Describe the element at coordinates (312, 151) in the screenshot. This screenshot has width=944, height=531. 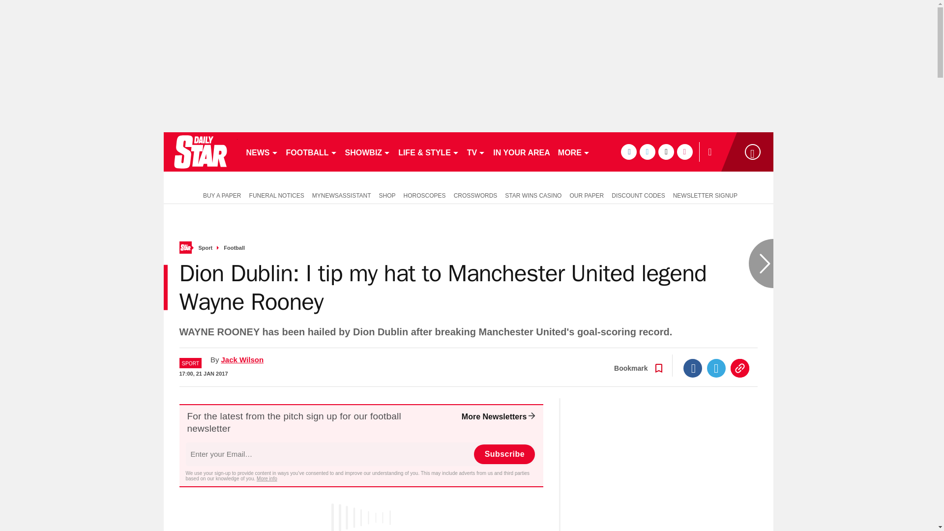
I see `FOOTBALL` at that location.